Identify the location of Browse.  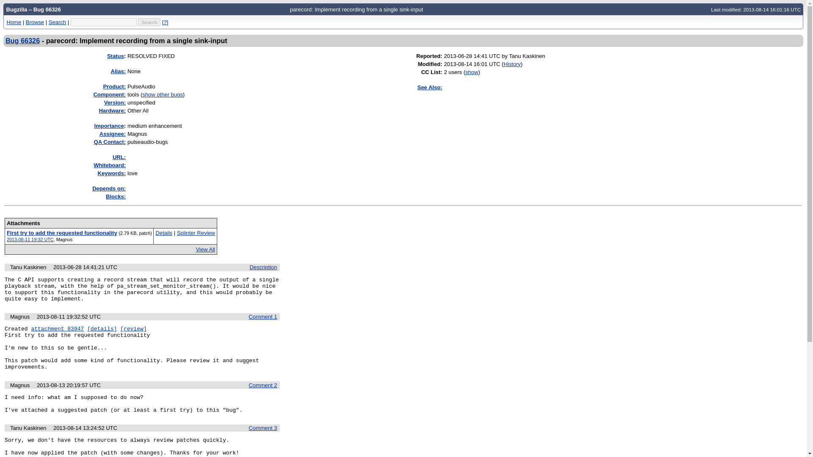
(35, 22).